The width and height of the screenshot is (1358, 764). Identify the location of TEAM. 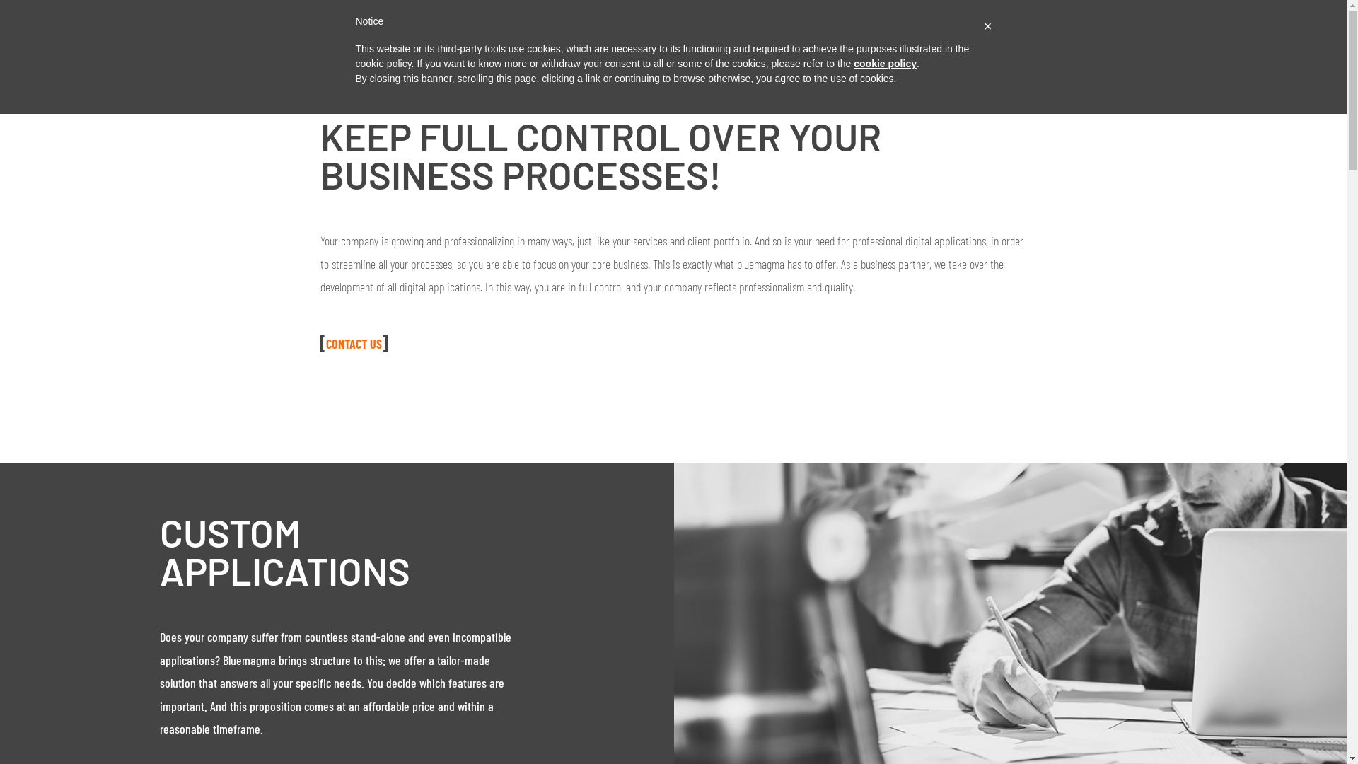
(880, 32).